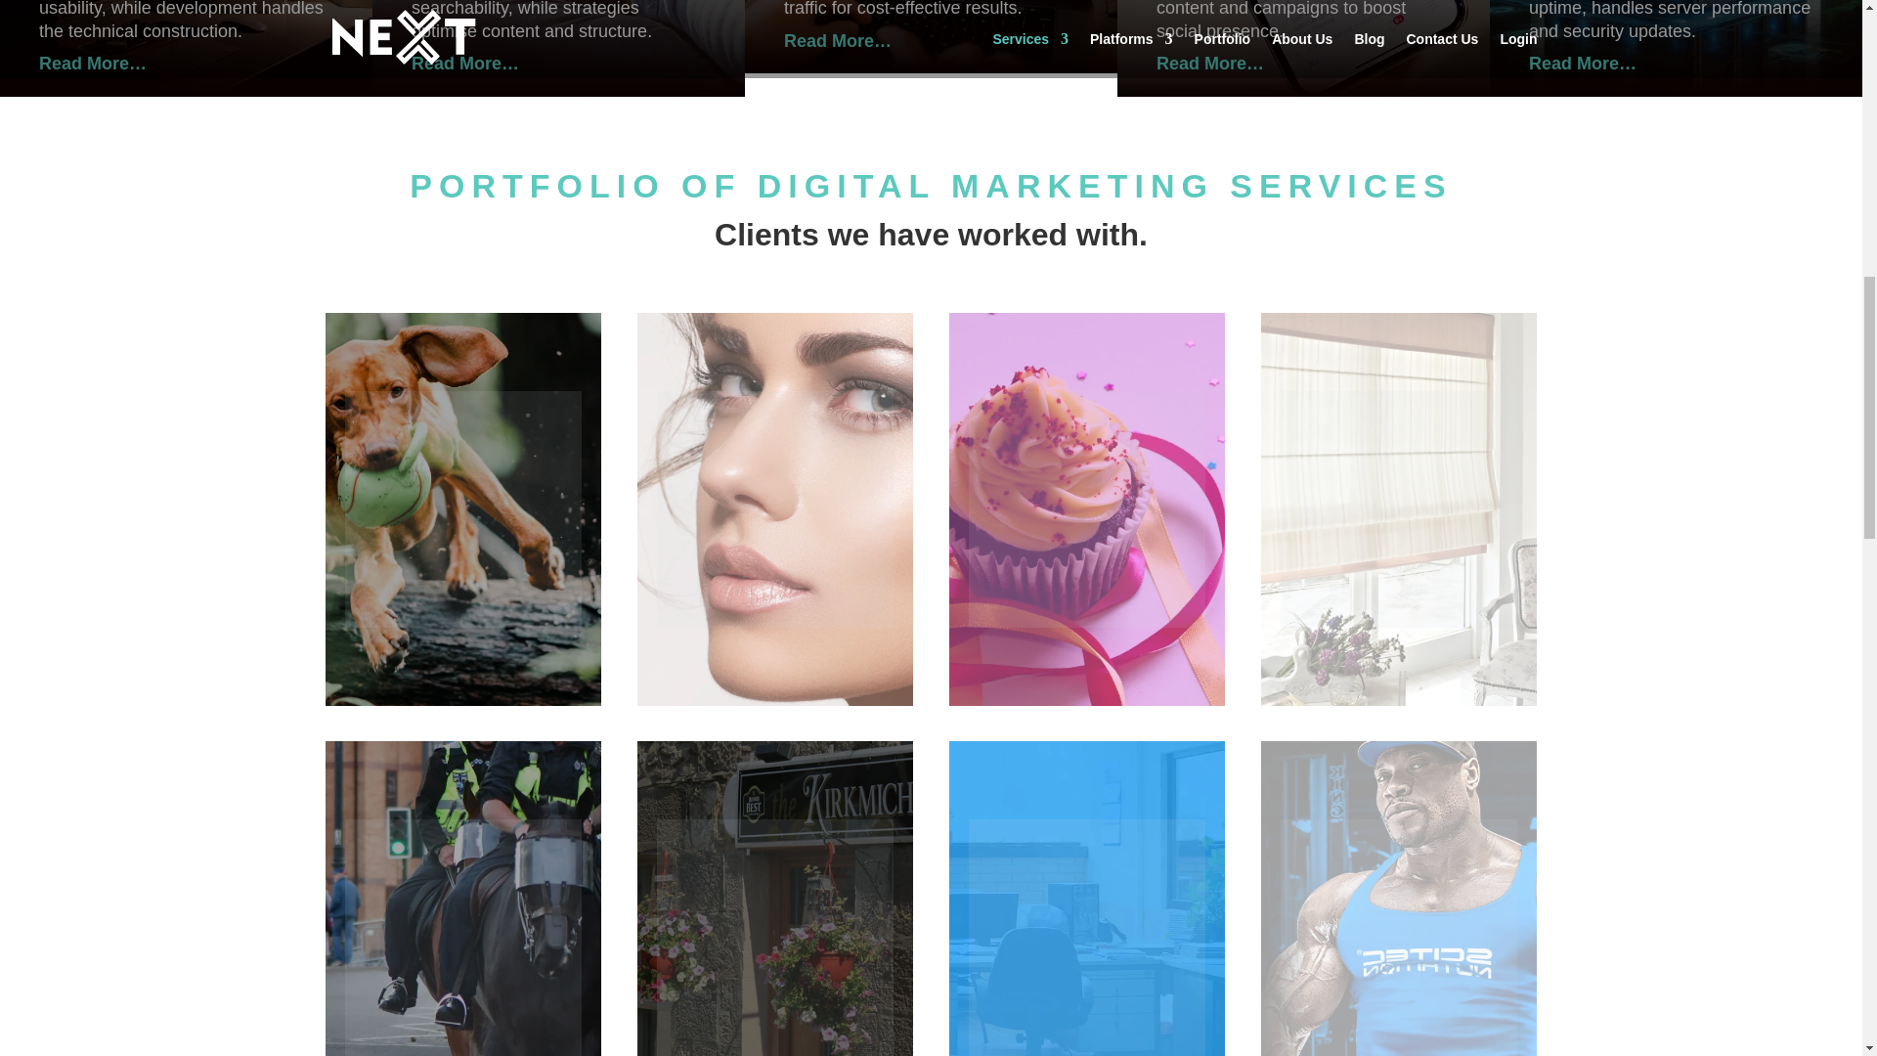  What do you see at coordinates (1398, 508) in the screenshot?
I see `broken-blinds-logo` at bounding box center [1398, 508].